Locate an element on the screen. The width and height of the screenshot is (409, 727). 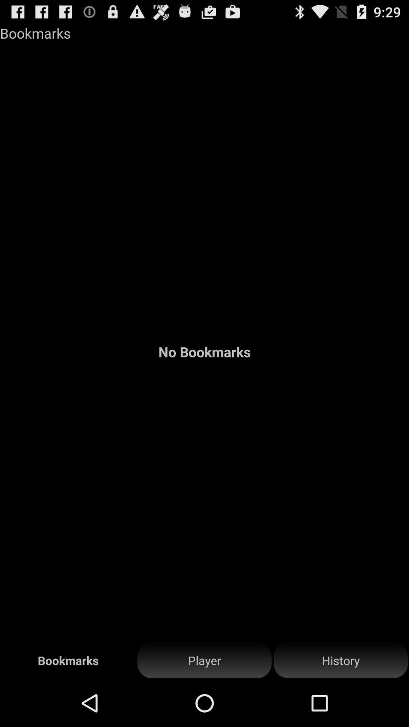
select the player is located at coordinates (204, 660).